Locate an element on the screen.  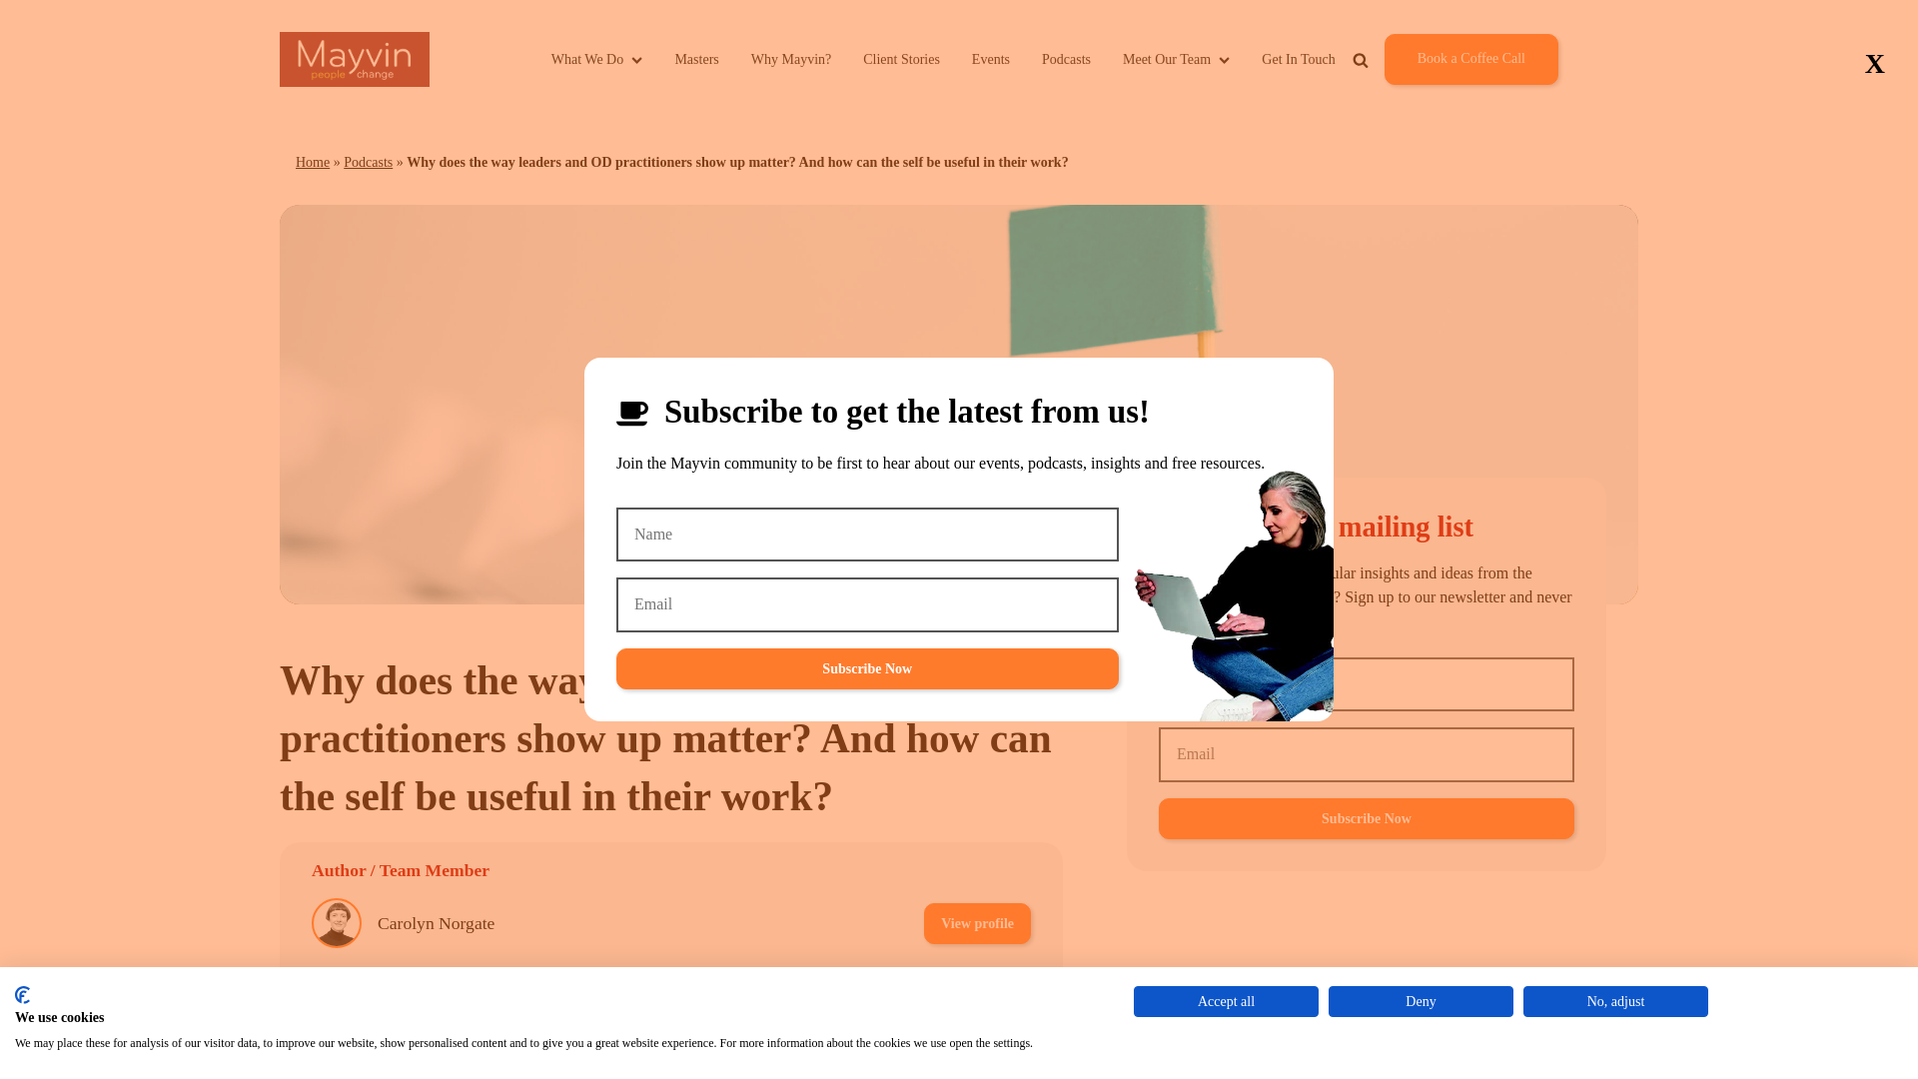
Podcasts is located at coordinates (1066, 59).